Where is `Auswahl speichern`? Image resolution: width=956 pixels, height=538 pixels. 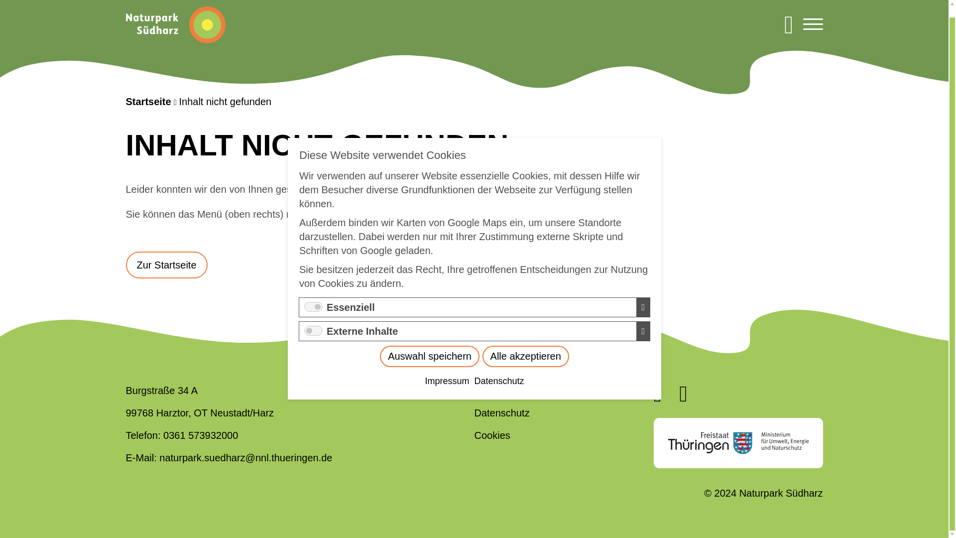
Auswahl speichern is located at coordinates (506, 283).